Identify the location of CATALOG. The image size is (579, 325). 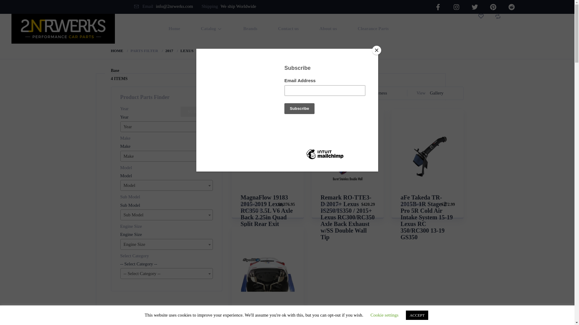
(258, 93).